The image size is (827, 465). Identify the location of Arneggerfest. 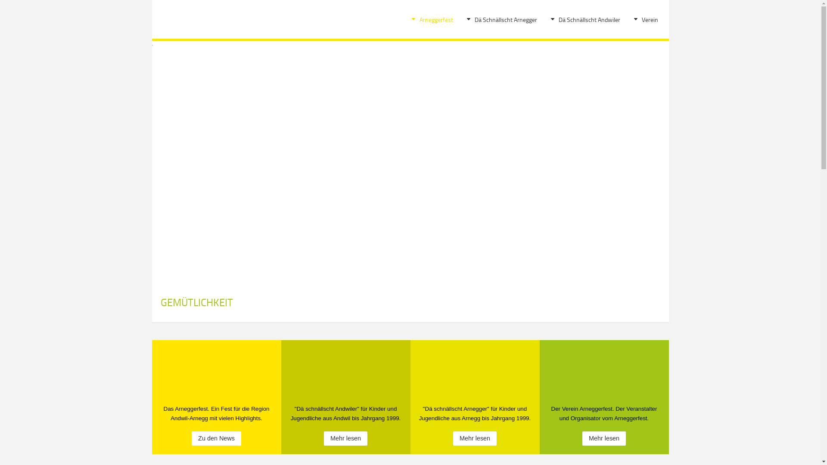
(436, 19).